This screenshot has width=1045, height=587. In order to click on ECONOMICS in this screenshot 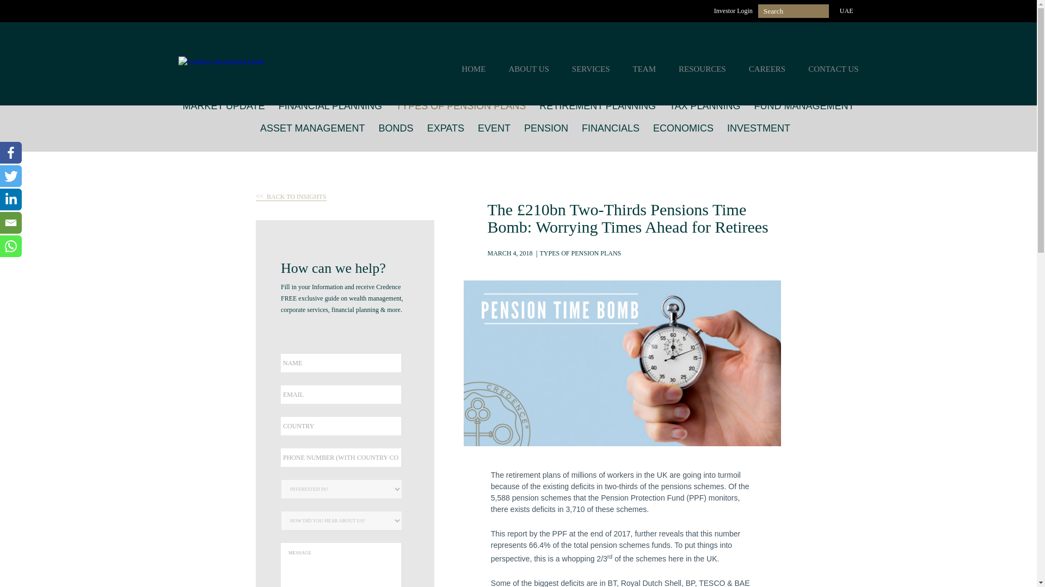, I will do `click(684, 127)`.